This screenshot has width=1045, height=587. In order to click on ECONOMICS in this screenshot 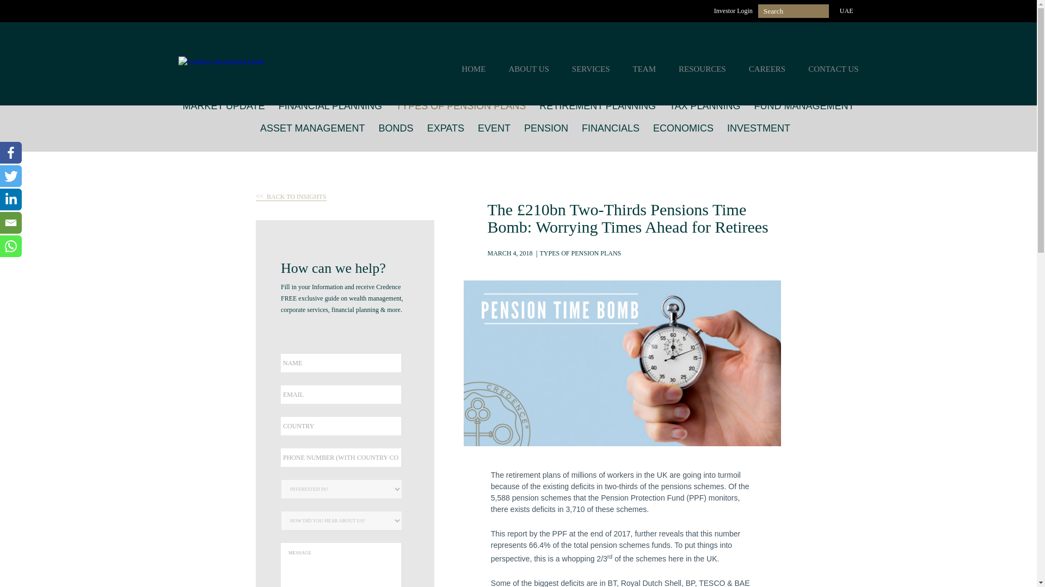, I will do `click(684, 127)`.